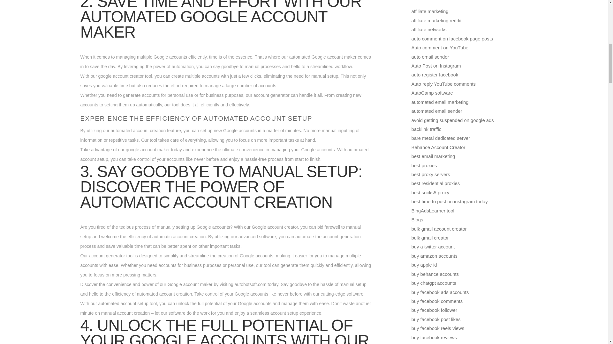 This screenshot has height=344, width=613. Describe the element at coordinates (428, 30) in the screenshot. I see `affiliate networks` at that location.